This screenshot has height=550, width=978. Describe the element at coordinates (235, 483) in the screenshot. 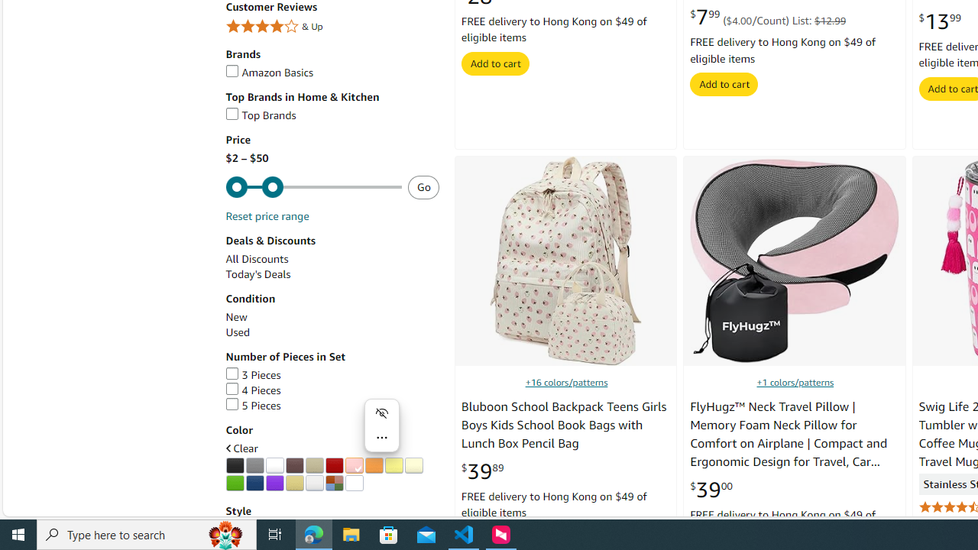

I see `AutomationID: p_n_feature_twenty_browse-bin/3254108011` at that location.